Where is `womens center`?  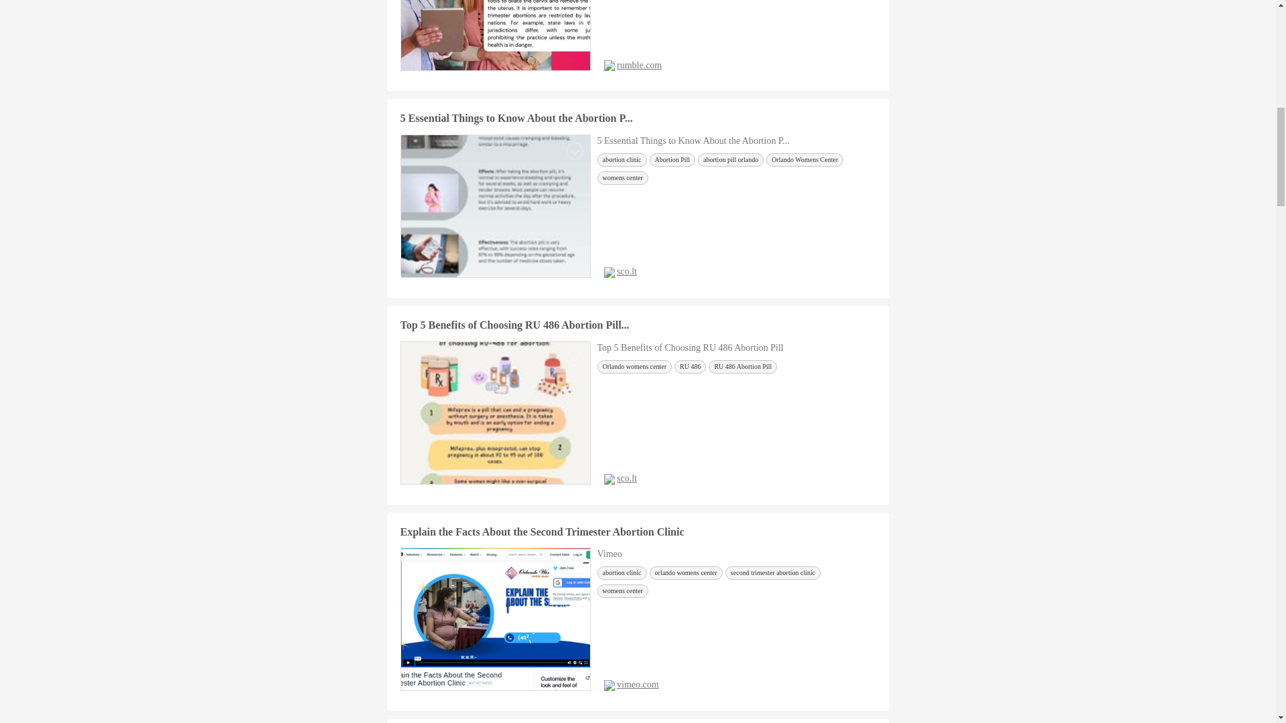
womens center is located at coordinates (623, 178).